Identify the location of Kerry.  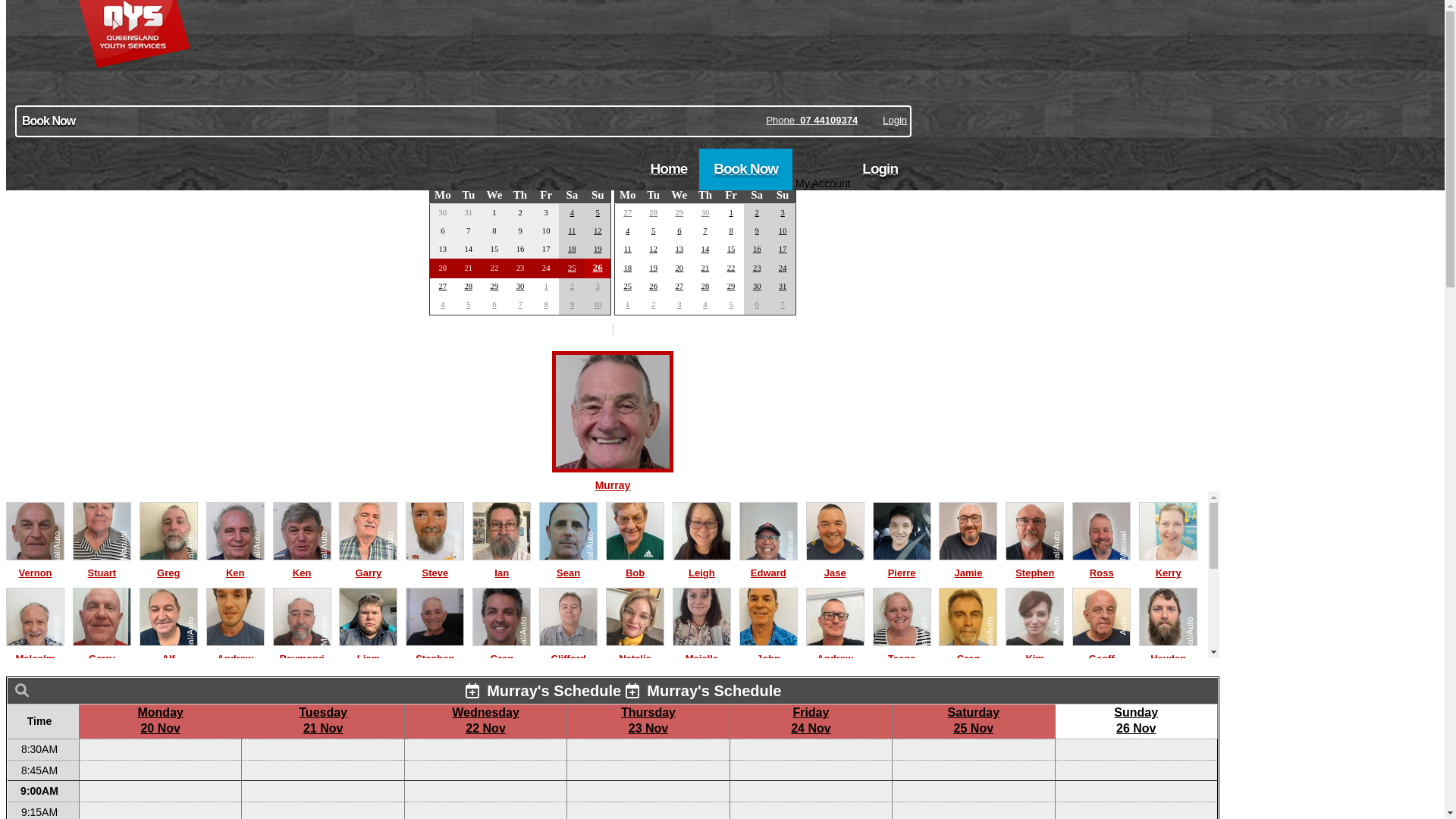
(1168, 566).